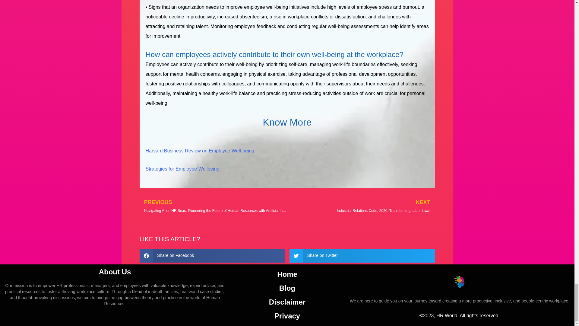 Image resolution: width=579 pixels, height=326 pixels. What do you see at coordinates (182, 169) in the screenshot?
I see `Strategies for Employee Wellbeing` at bounding box center [182, 169].